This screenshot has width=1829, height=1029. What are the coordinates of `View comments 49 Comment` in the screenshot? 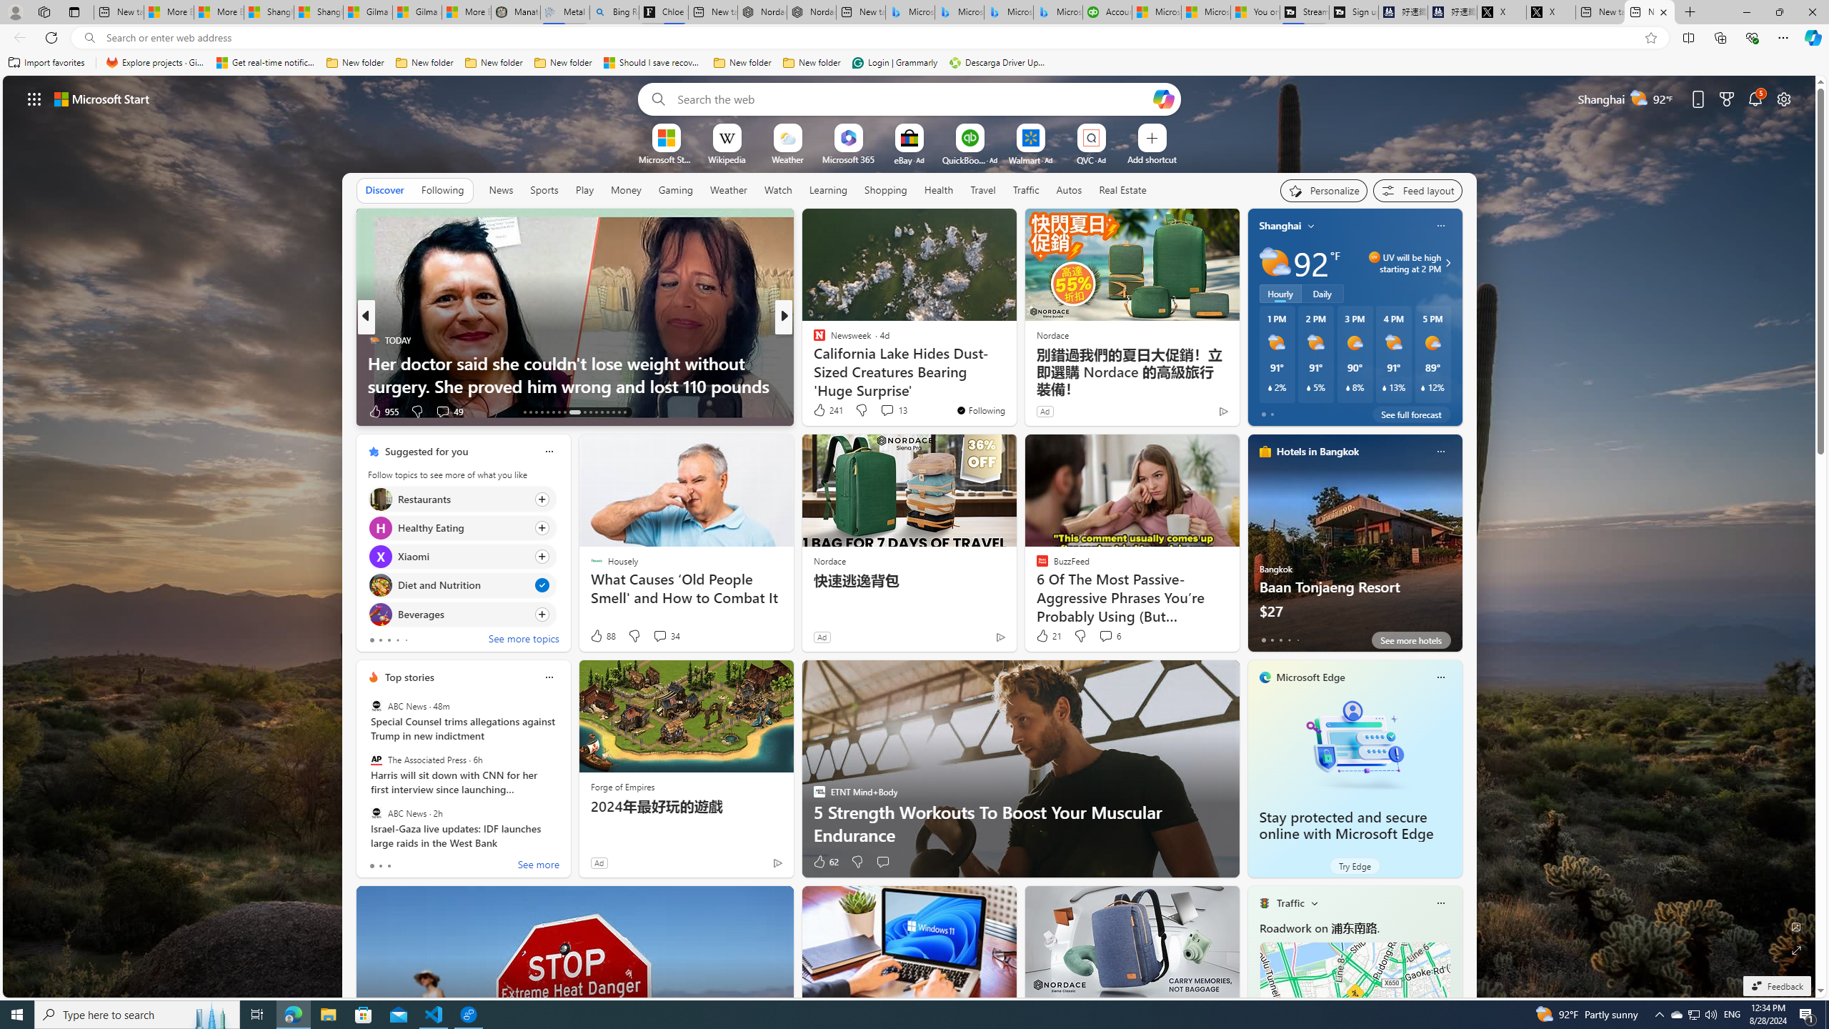 It's located at (442, 411).